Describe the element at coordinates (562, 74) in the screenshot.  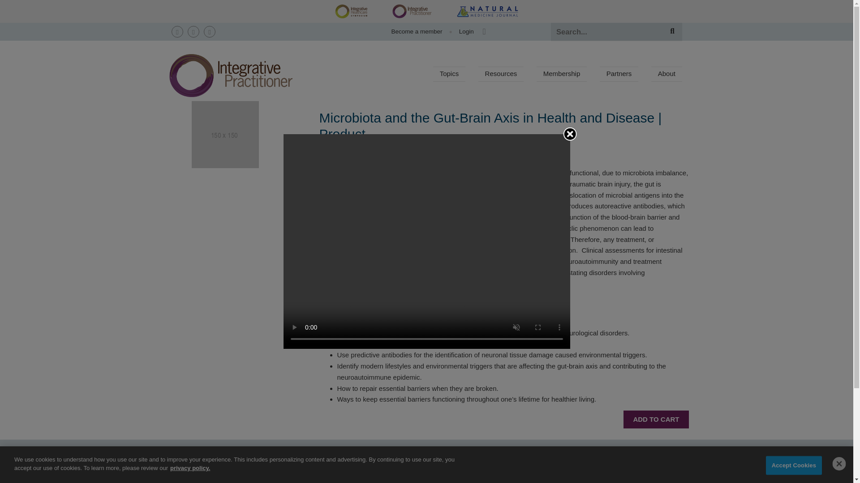
I see `Membership` at that location.